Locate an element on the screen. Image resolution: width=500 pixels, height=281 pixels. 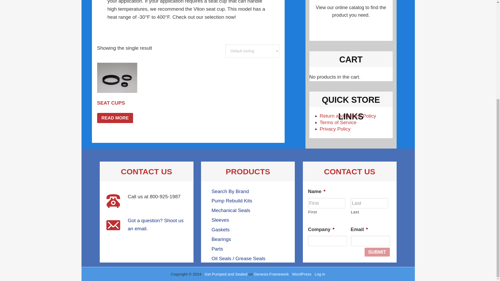
Submit is located at coordinates (377, 252).